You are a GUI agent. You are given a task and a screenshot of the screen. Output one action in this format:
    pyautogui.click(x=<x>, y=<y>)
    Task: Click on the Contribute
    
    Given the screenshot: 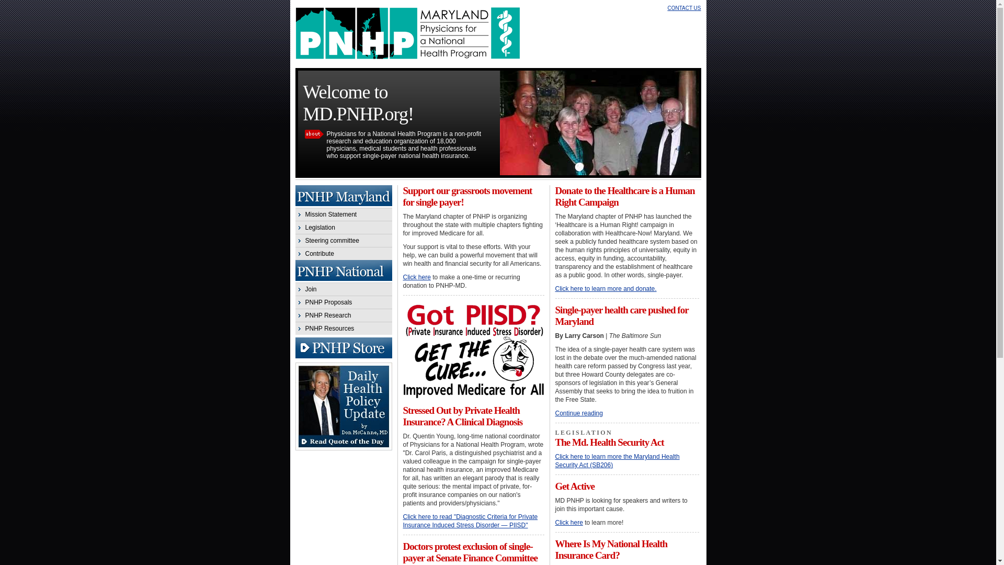 What is the action you would take?
    pyautogui.click(x=343, y=253)
    